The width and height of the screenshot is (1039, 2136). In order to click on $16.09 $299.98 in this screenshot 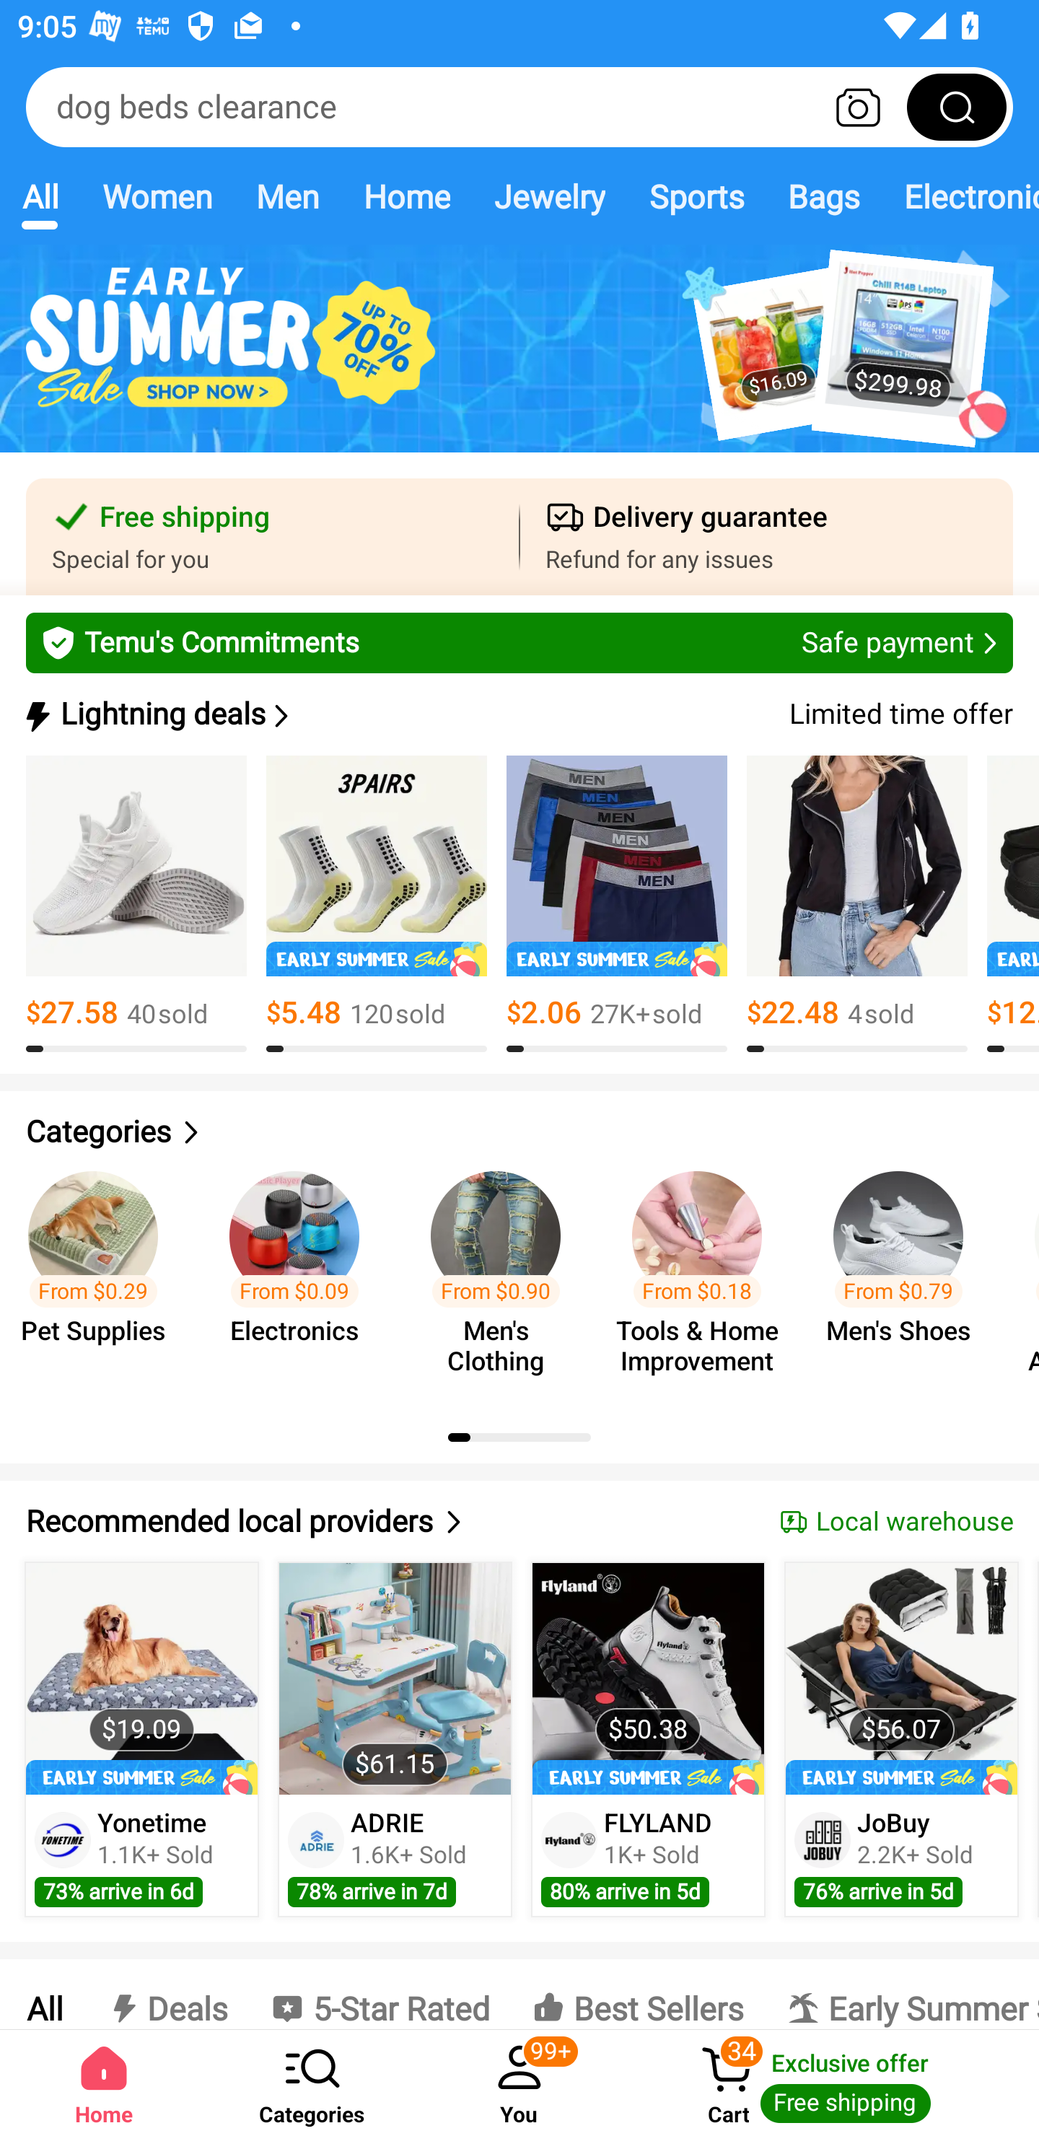, I will do `click(519, 362)`.